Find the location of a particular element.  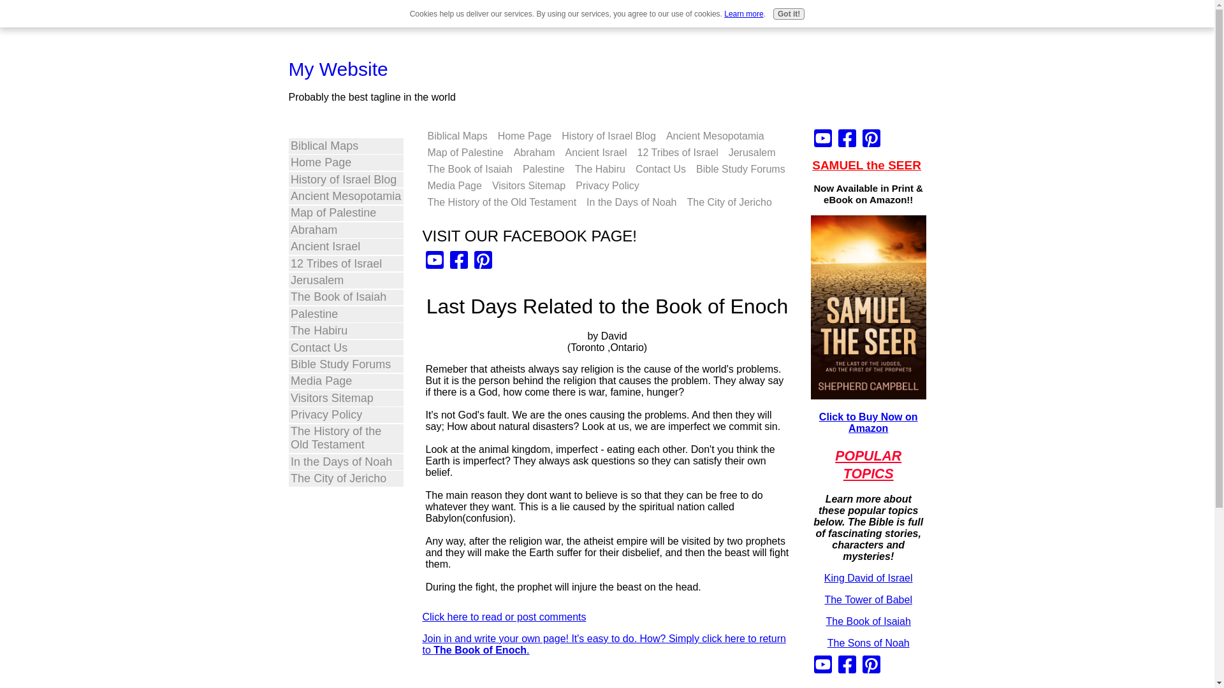

The History of the Old Testament is located at coordinates (502, 202).